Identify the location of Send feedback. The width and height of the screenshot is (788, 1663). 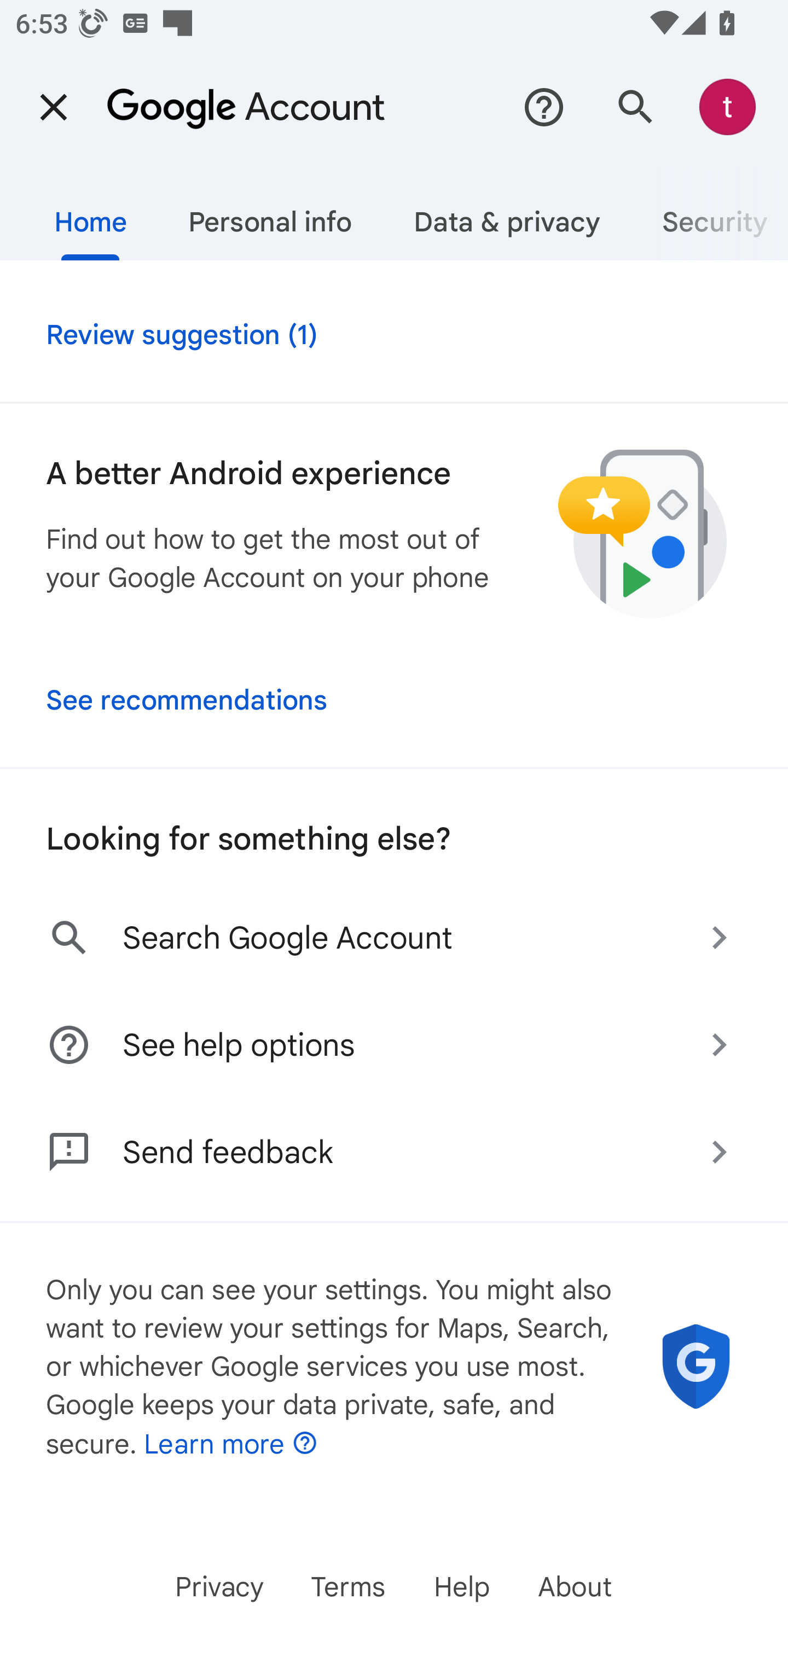
(394, 1160).